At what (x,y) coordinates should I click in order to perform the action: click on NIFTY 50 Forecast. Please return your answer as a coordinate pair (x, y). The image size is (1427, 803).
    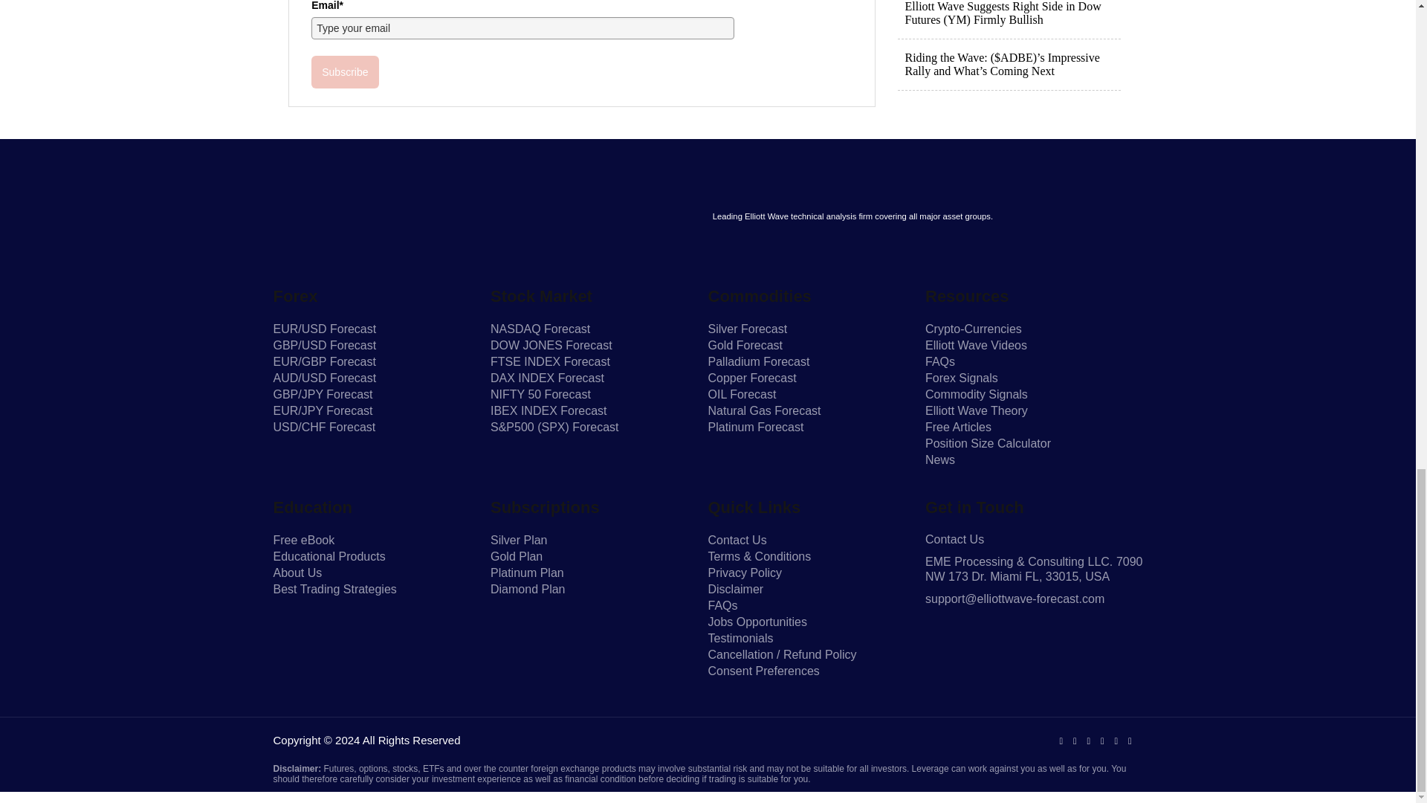
    Looking at the image, I should click on (540, 394).